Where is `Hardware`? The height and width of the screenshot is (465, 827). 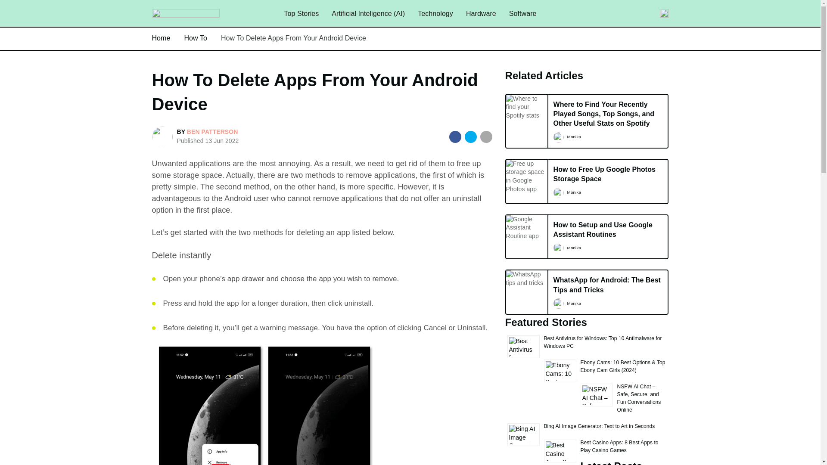 Hardware is located at coordinates (600, 426).